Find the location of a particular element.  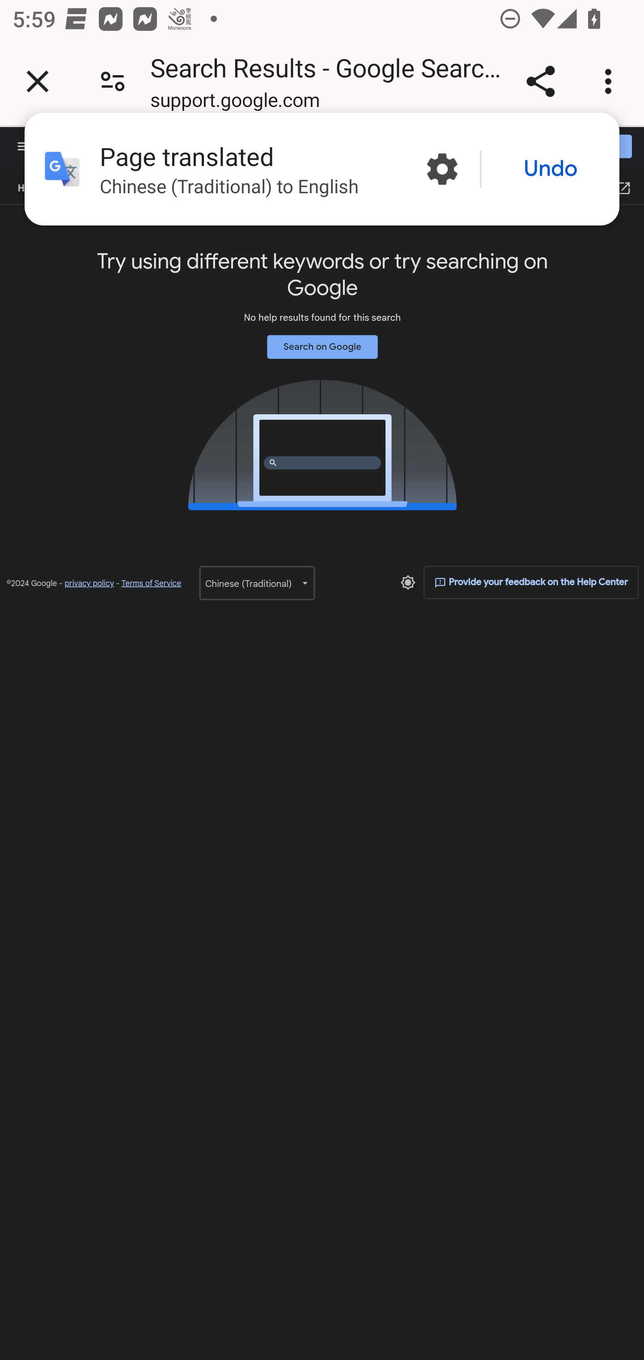

Connection is secure is located at coordinates (113, 81).